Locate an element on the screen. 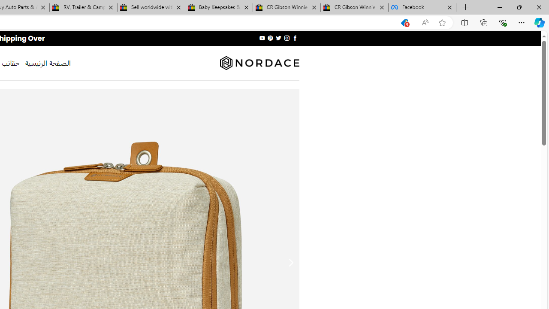 The image size is (549, 309). You have the best price! is located at coordinates (404, 23).